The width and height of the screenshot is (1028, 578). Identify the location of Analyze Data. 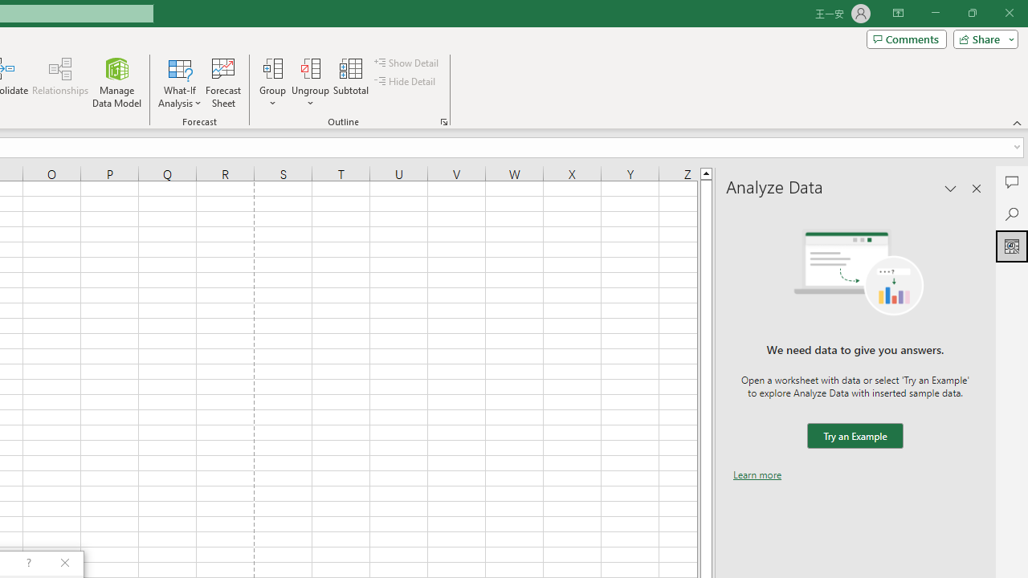
(1012, 246).